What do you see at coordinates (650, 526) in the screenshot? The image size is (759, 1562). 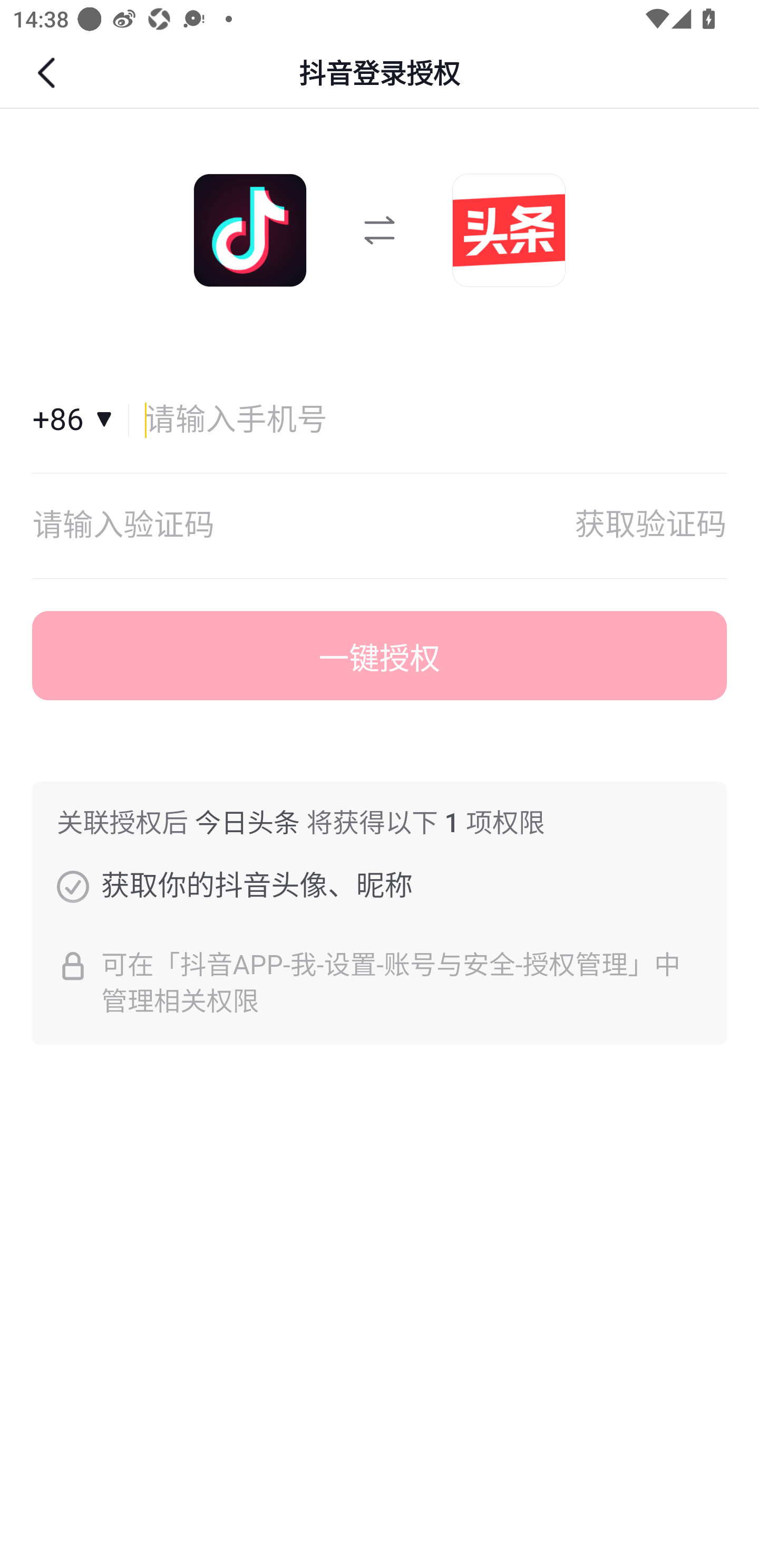 I see `获取验证码` at bounding box center [650, 526].